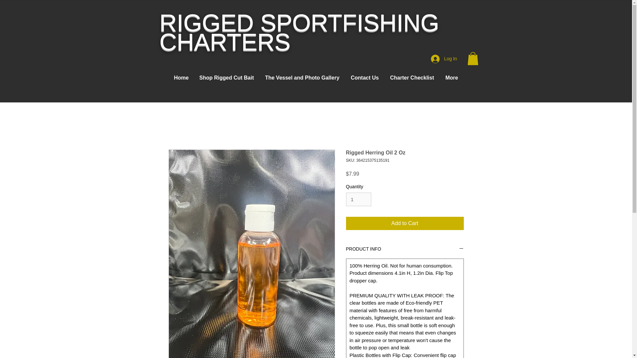 The width and height of the screenshot is (637, 358). I want to click on Add to Cart, so click(405, 223).